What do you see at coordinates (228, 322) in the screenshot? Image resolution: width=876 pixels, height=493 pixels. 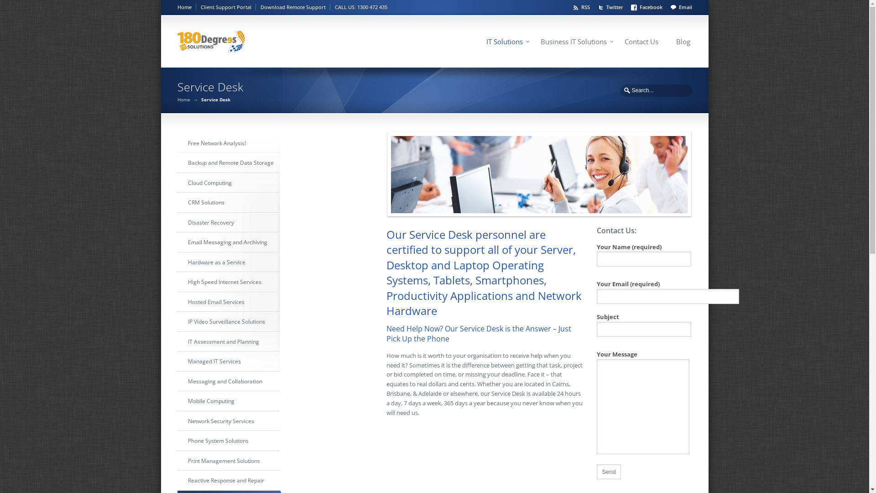 I see `IP Video Surveillance Solutions` at bounding box center [228, 322].